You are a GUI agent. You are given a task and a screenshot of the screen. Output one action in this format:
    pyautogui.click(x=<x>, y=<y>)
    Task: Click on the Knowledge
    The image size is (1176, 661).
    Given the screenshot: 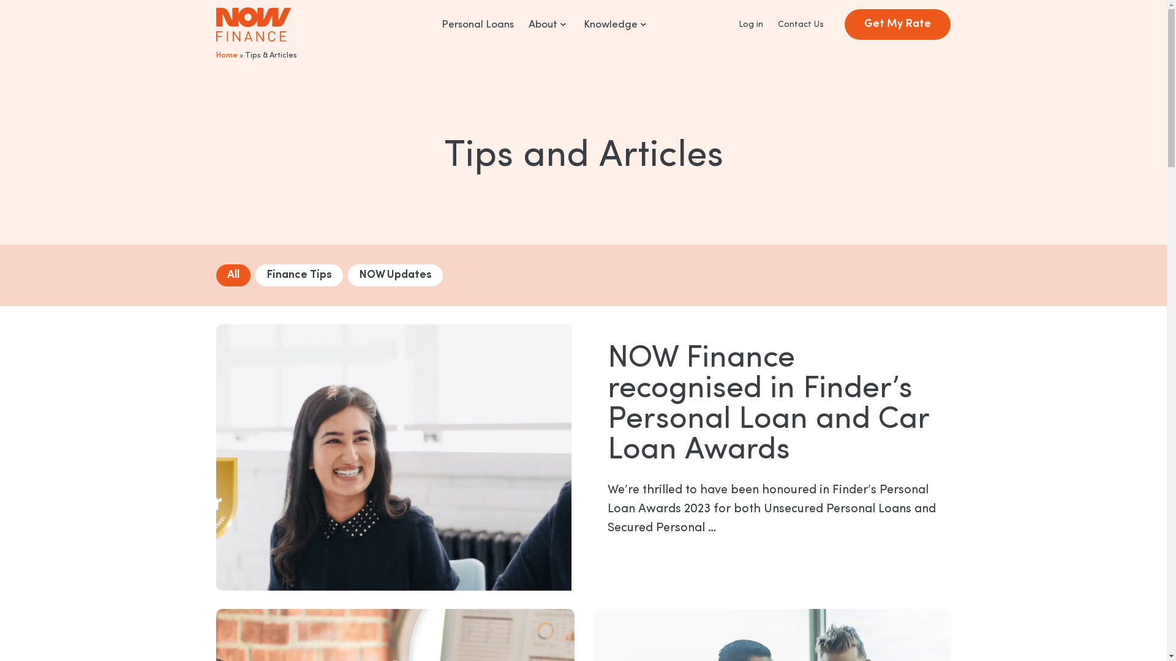 What is the action you would take?
    pyautogui.click(x=616, y=28)
    